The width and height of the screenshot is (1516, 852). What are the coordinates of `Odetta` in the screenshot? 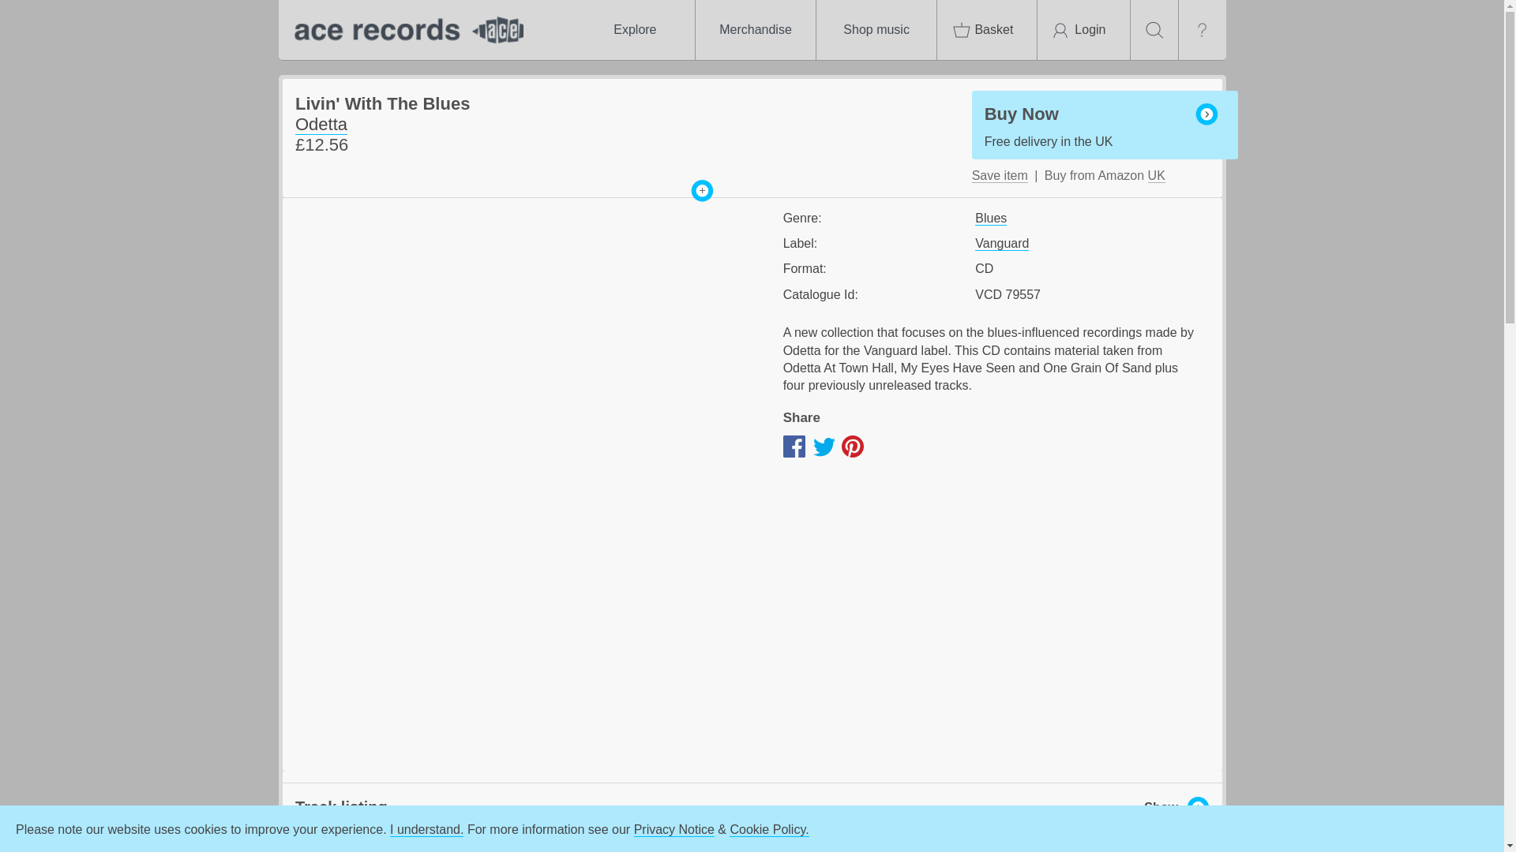 It's located at (321, 124).